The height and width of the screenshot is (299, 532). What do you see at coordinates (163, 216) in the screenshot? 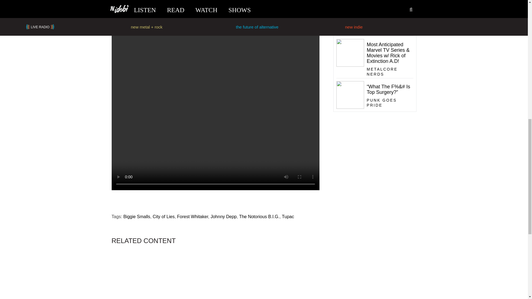
I see `City of Lies` at bounding box center [163, 216].